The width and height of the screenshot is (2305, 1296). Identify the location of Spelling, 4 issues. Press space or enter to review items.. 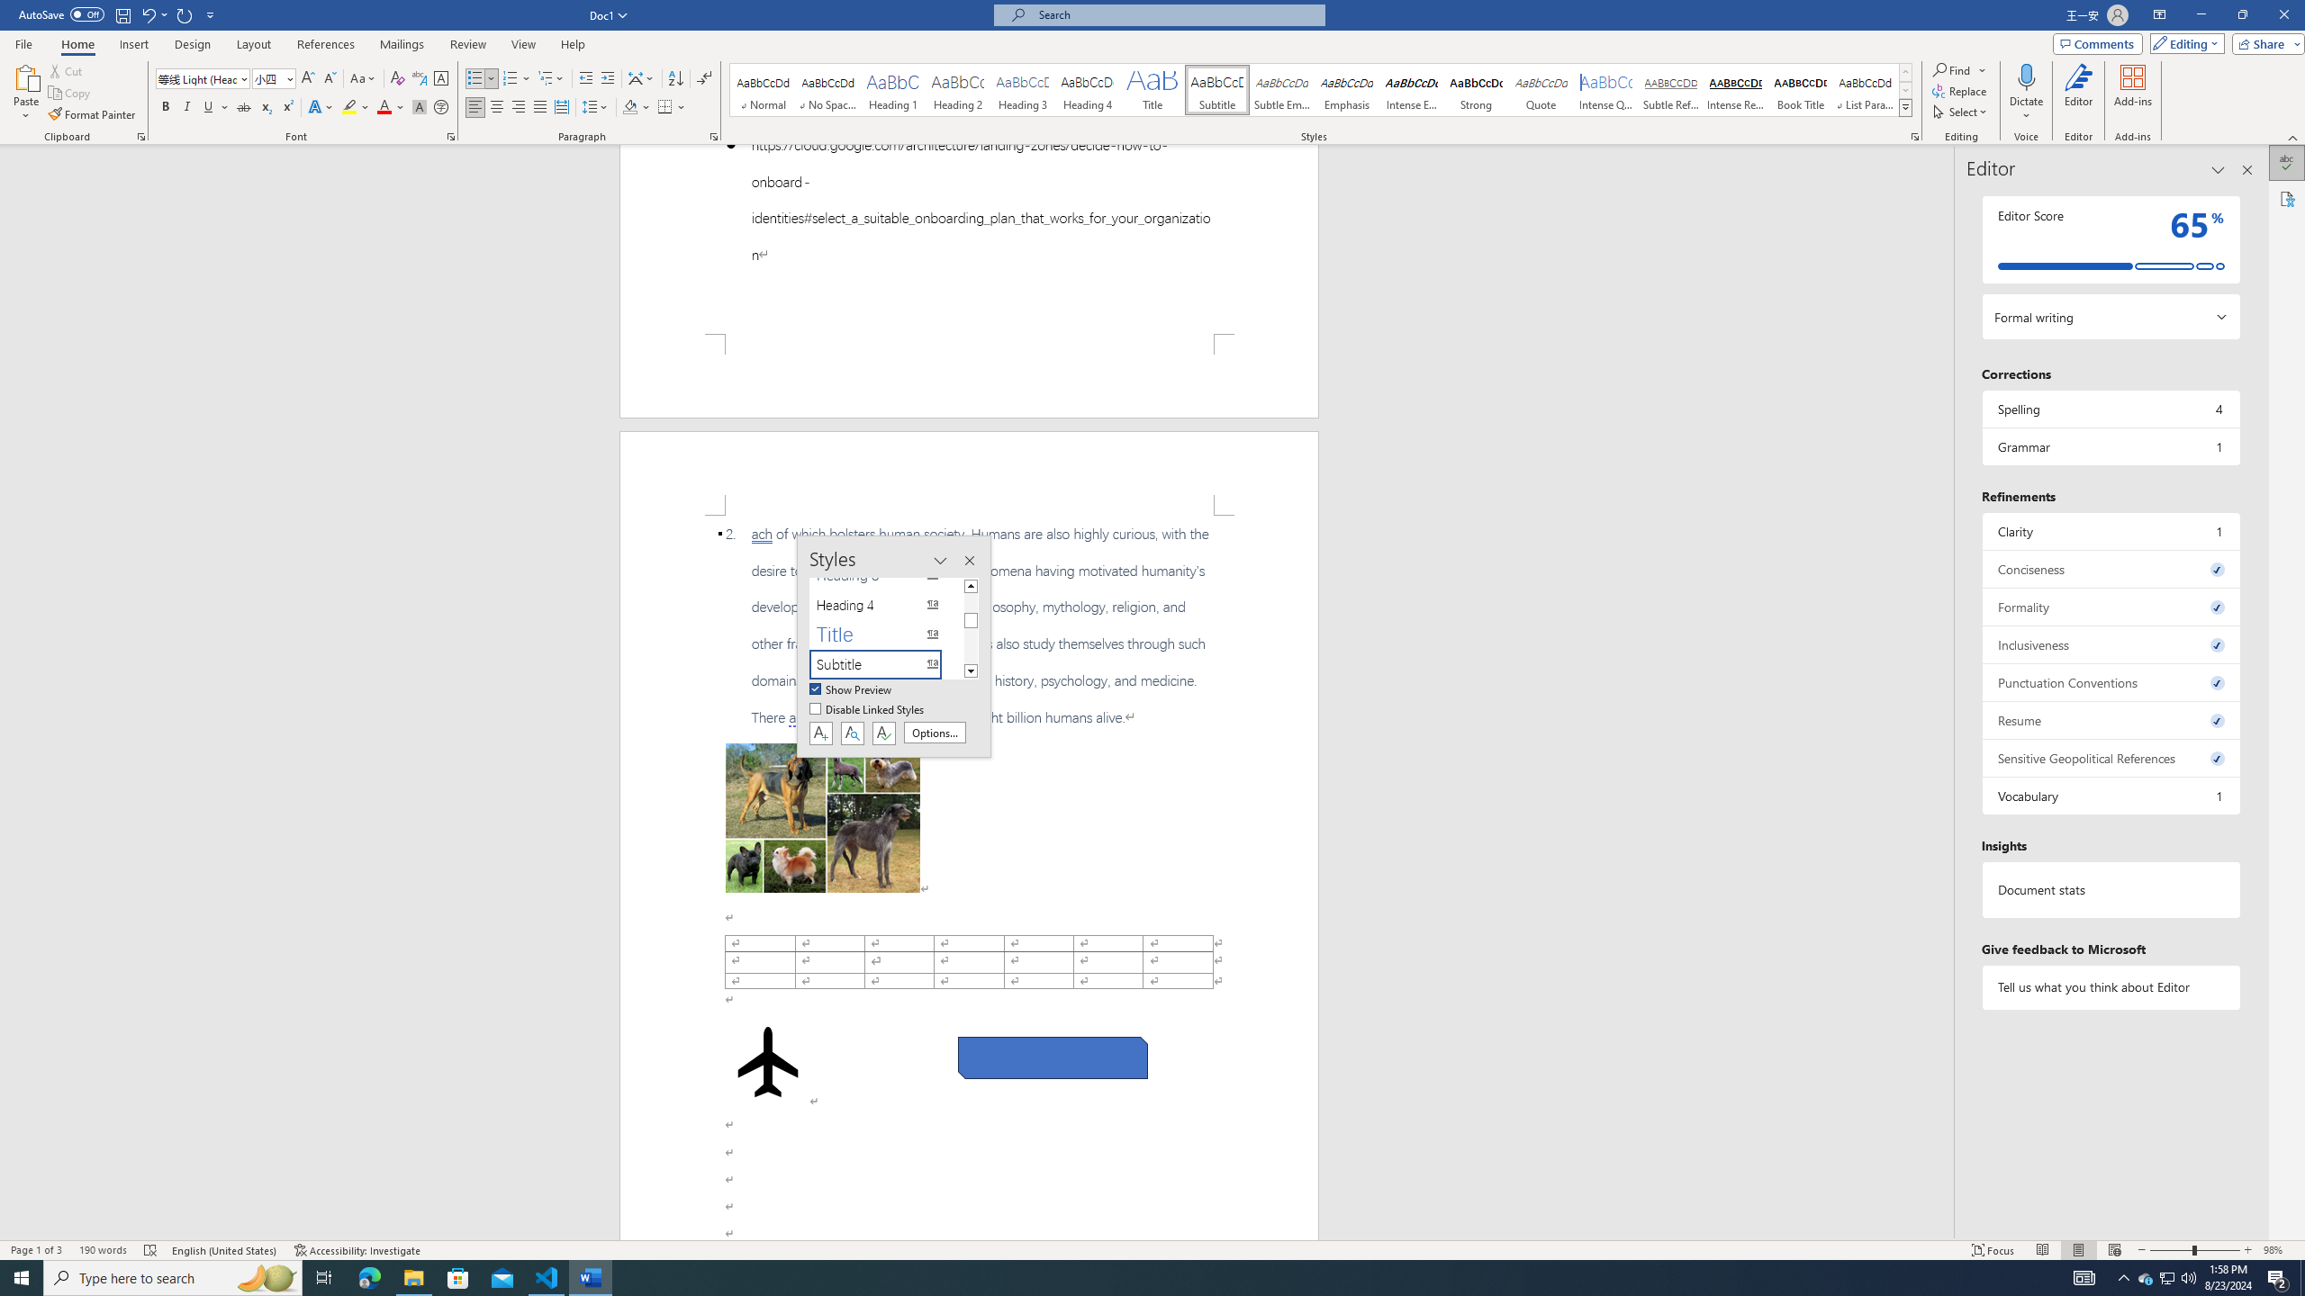
(2111, 409).